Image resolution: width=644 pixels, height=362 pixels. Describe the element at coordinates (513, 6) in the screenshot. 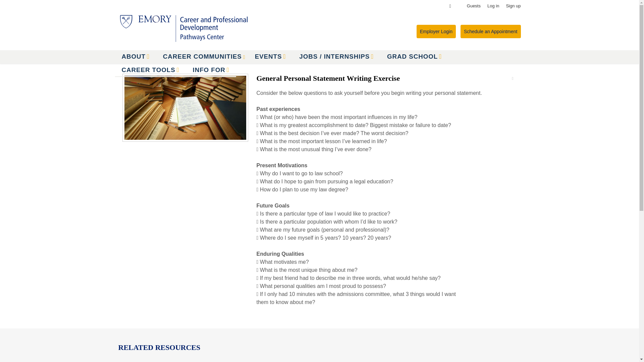

I see `Sign up` at that location.